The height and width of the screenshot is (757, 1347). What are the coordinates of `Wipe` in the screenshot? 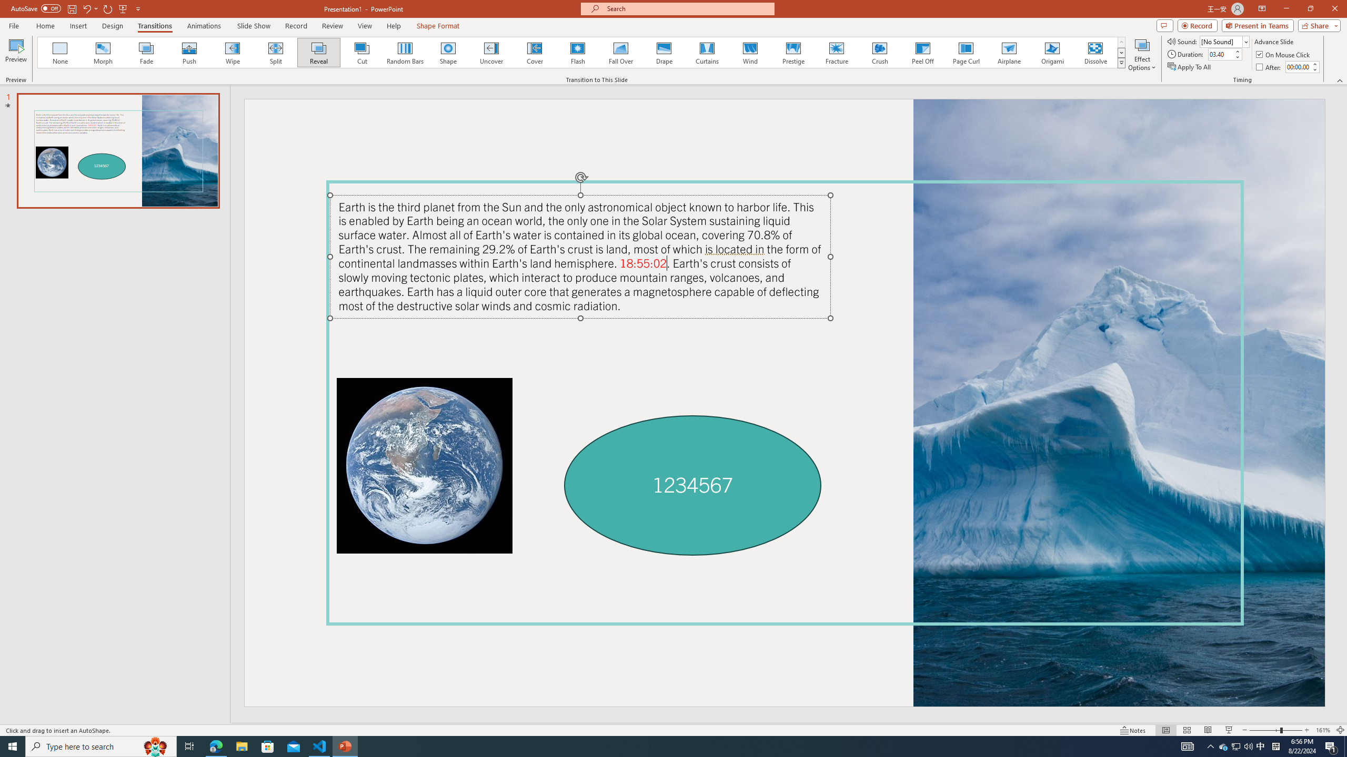 It's located at (233, 53).